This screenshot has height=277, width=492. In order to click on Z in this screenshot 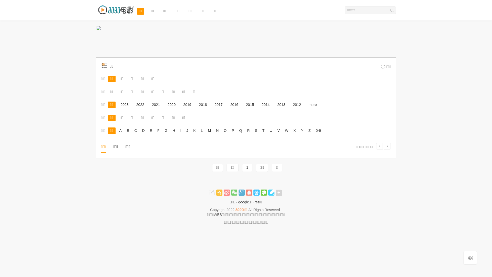, I will do `click(310, 131)`.